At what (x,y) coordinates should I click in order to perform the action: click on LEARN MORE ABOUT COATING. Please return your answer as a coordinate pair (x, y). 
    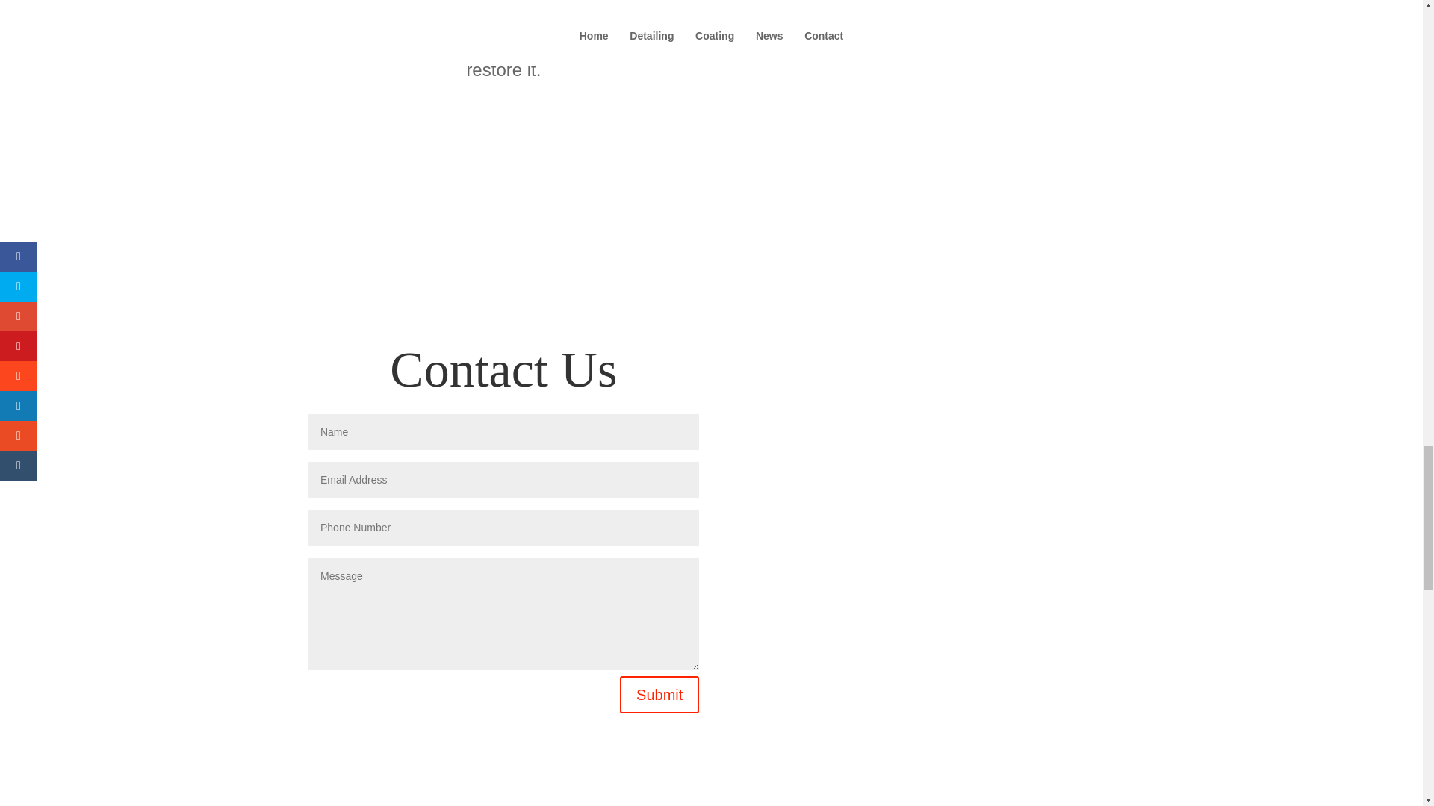
    Looking at the image, I should click on (918, 175).